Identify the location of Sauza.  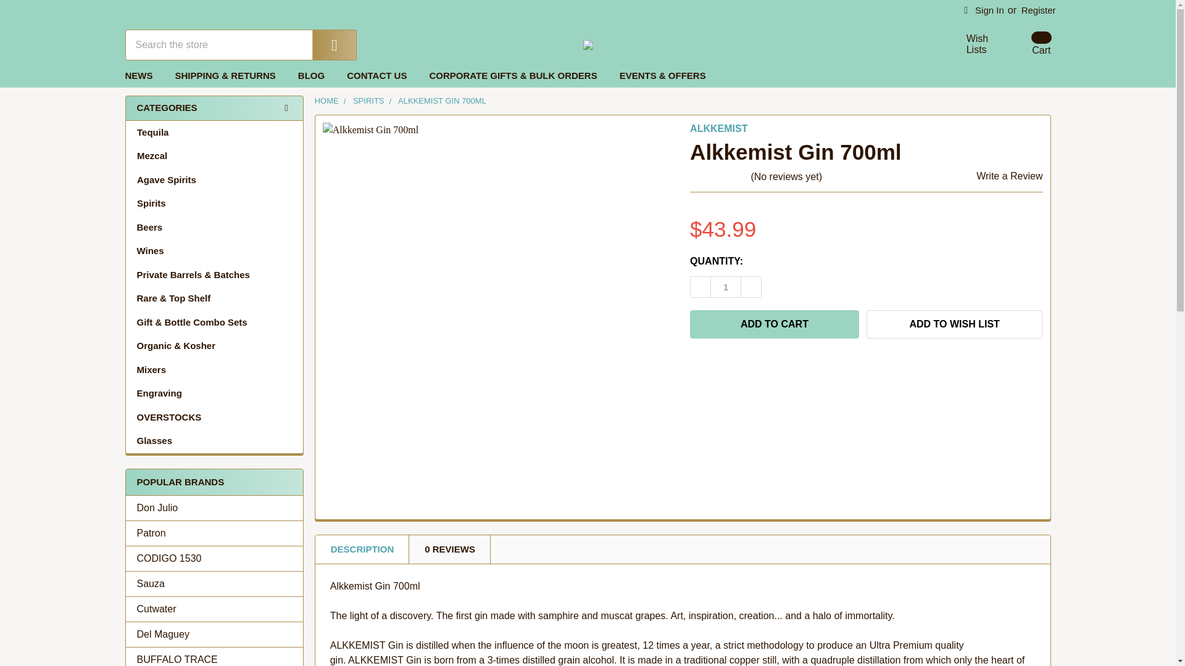
(970, 44).